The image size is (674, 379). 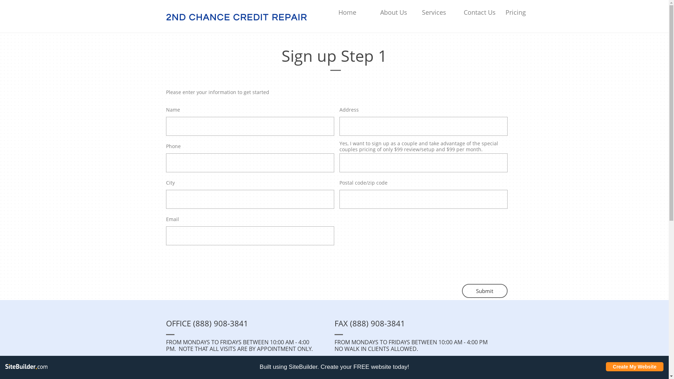 What do you see at coordinates (399, 13) in the screenshot?
I see `About Us` at bounding box center [399, 13].